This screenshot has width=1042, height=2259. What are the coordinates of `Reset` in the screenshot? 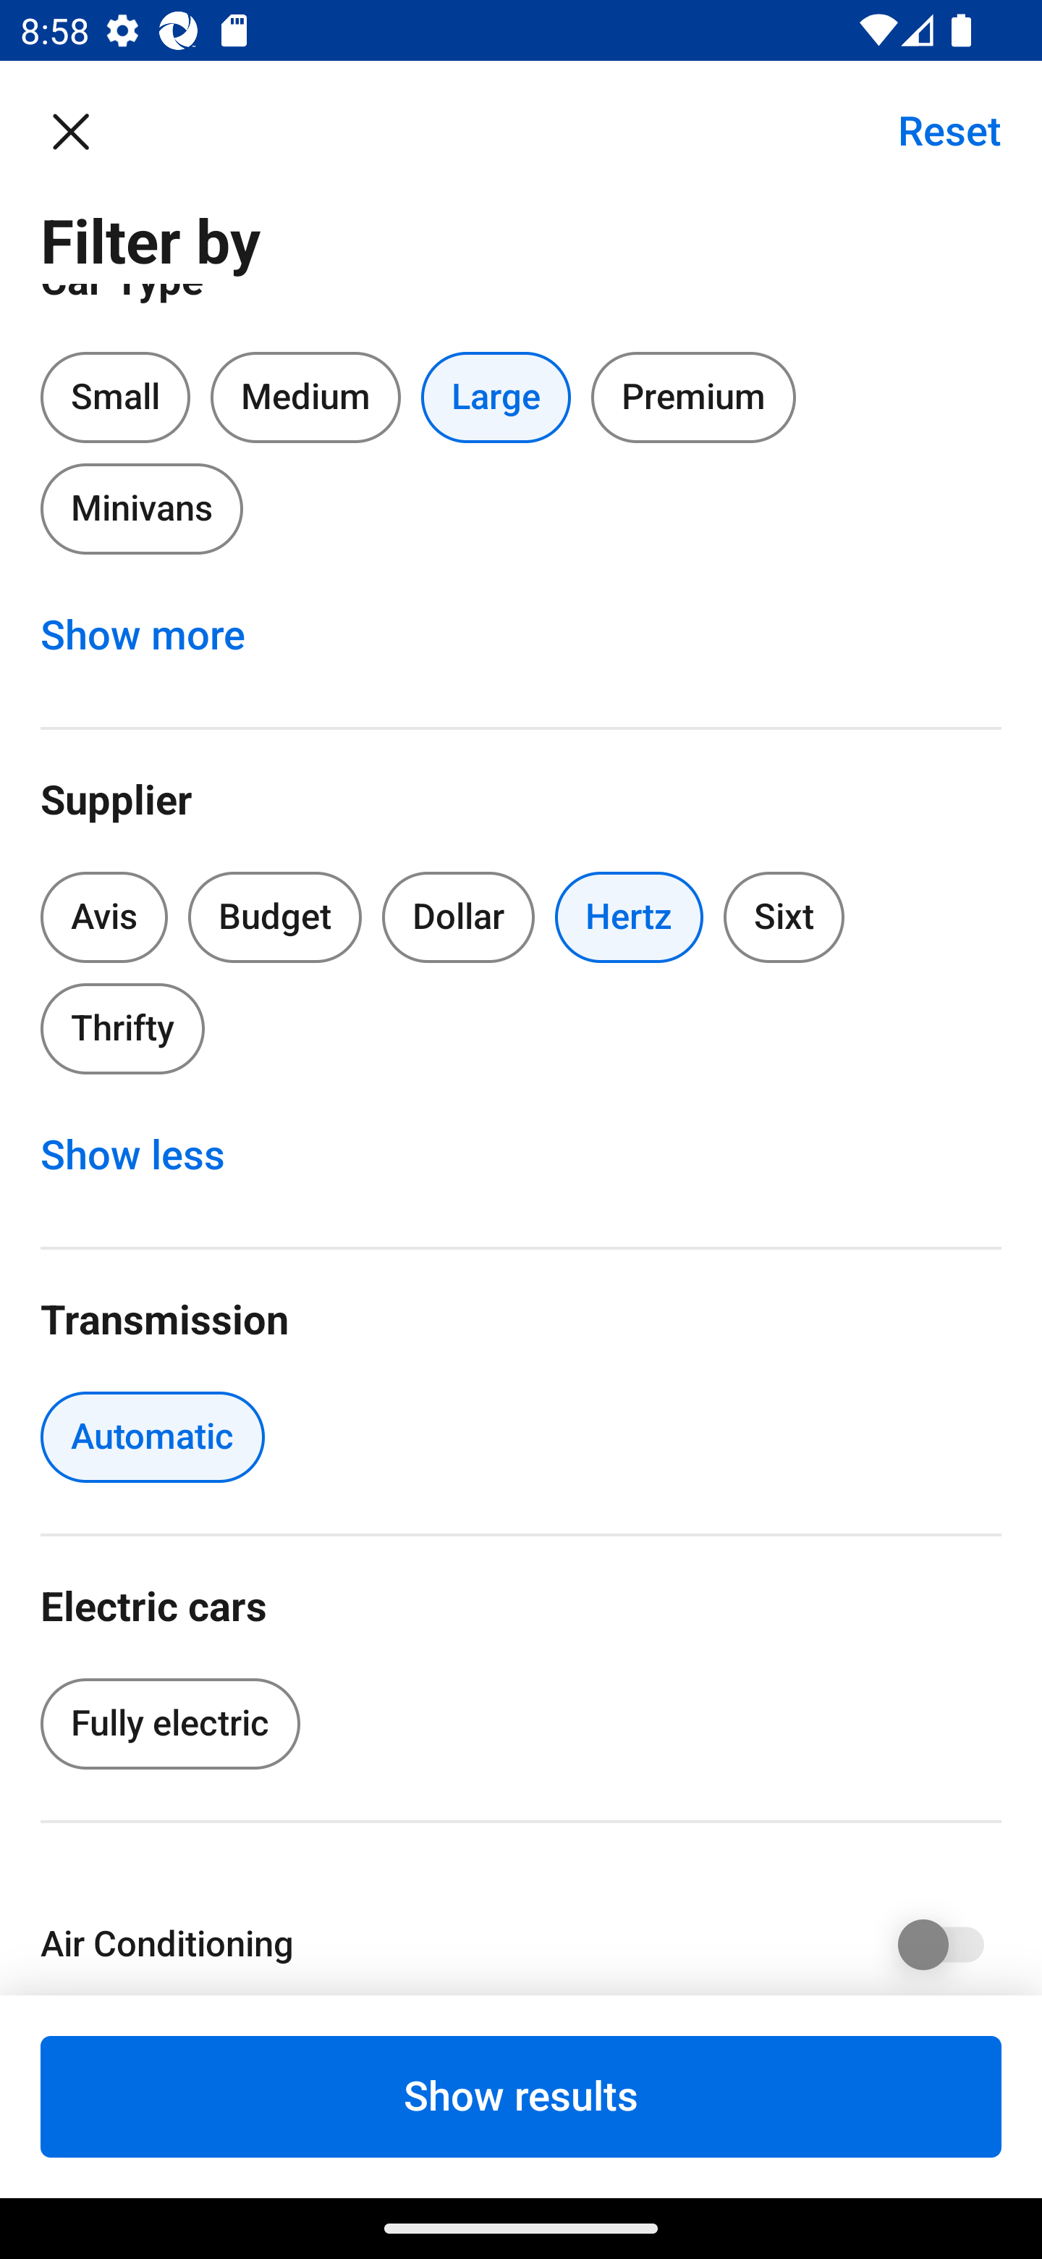 It's located at (934, 130).